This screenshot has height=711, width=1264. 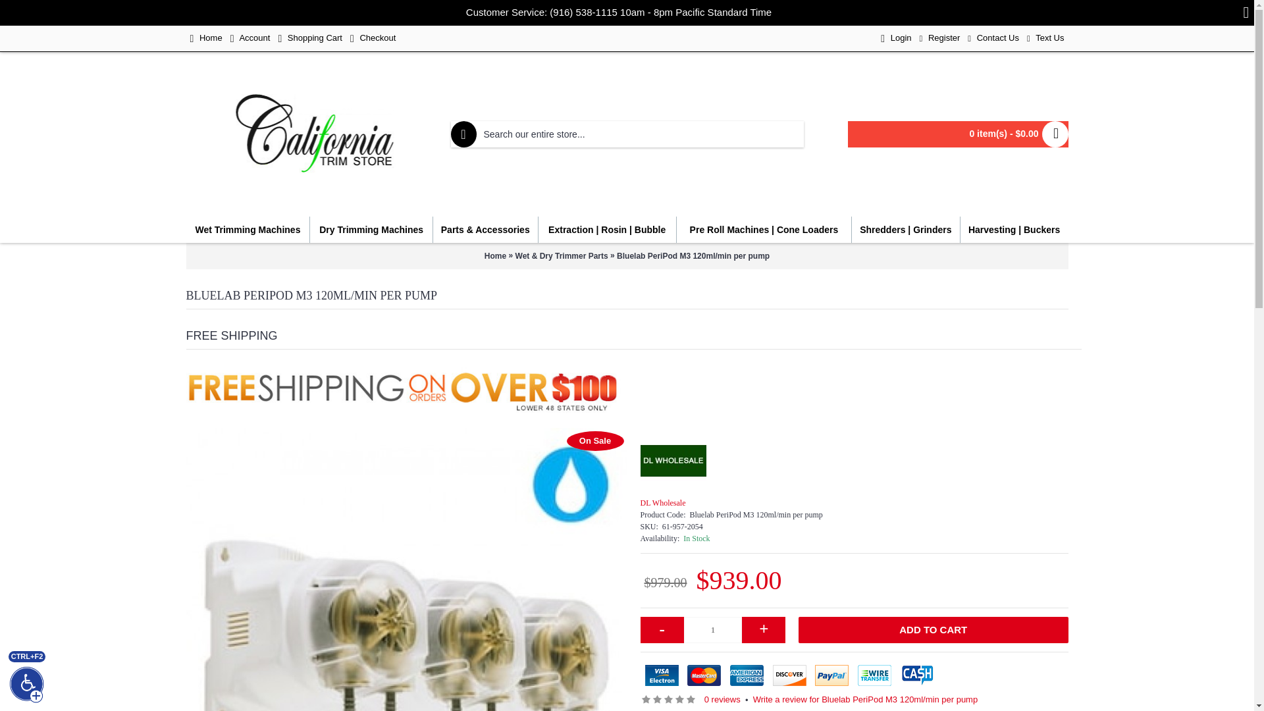 What do you see at coordinates (248, 230) in the screenshot?
I see `Wet Trimming Machines` at bounding box center [248, 230].